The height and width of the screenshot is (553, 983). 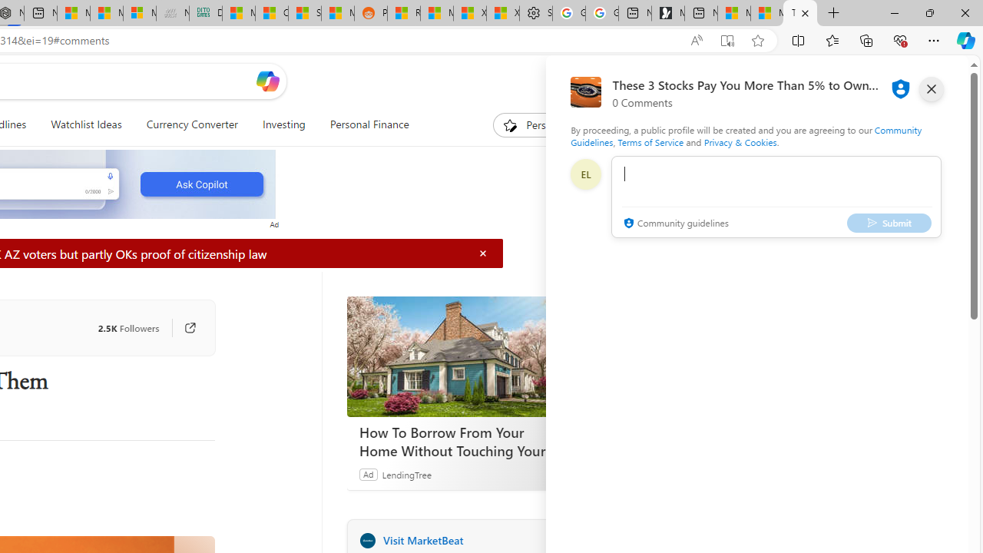 I want to click on Terms of Service, so click(x=650, y=141).